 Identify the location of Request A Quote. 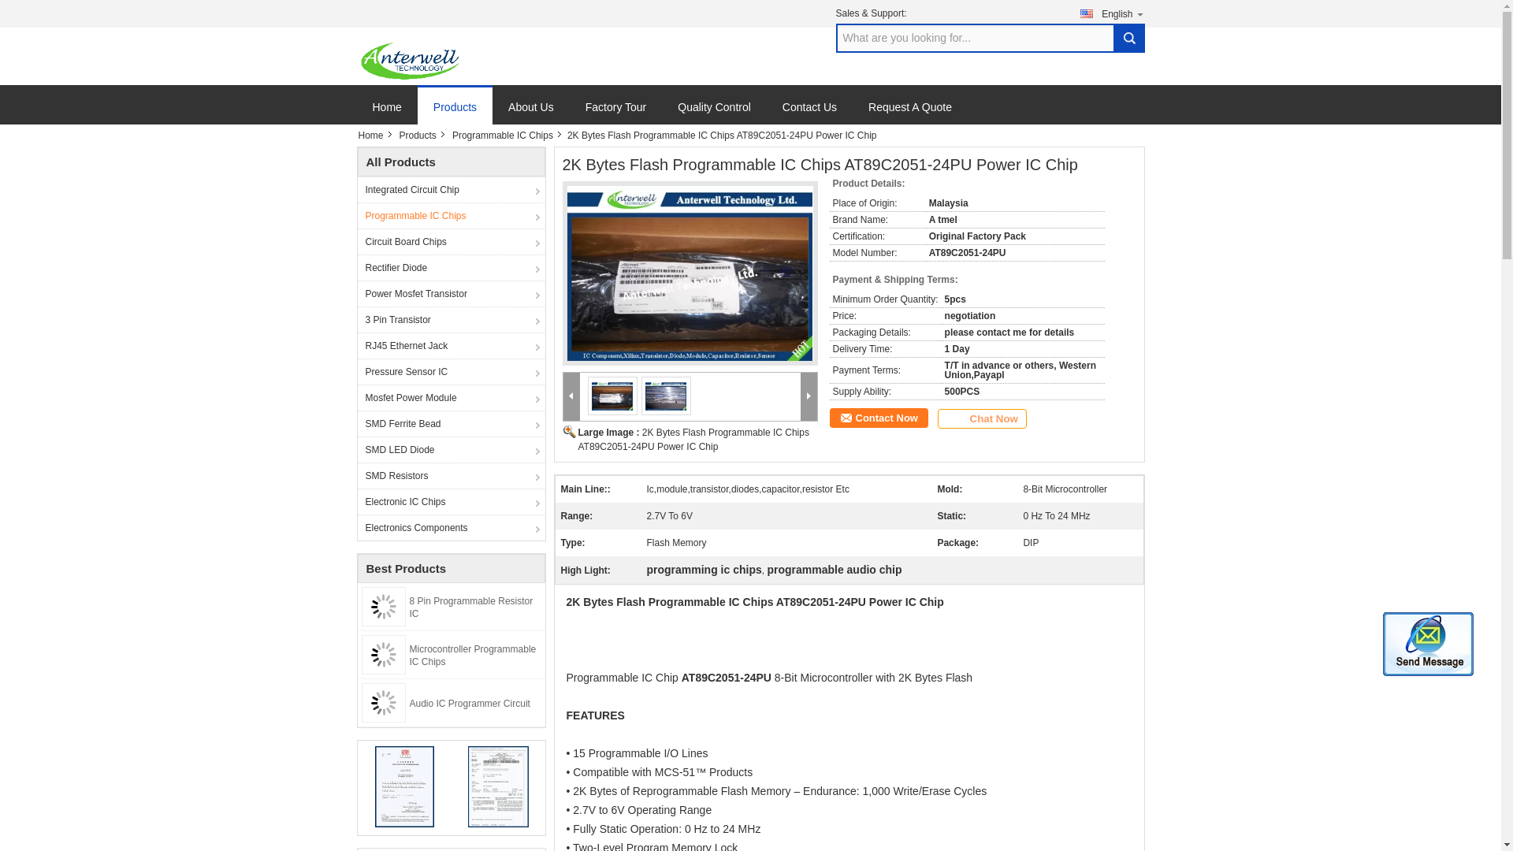
(910, 113).